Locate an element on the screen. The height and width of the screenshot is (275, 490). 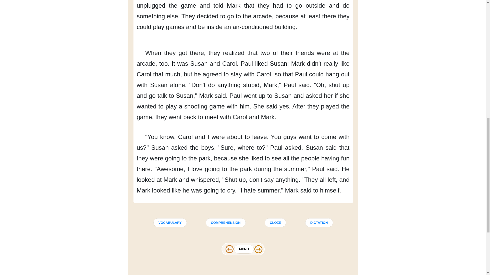
MENU is located at coordinates (244, 249).